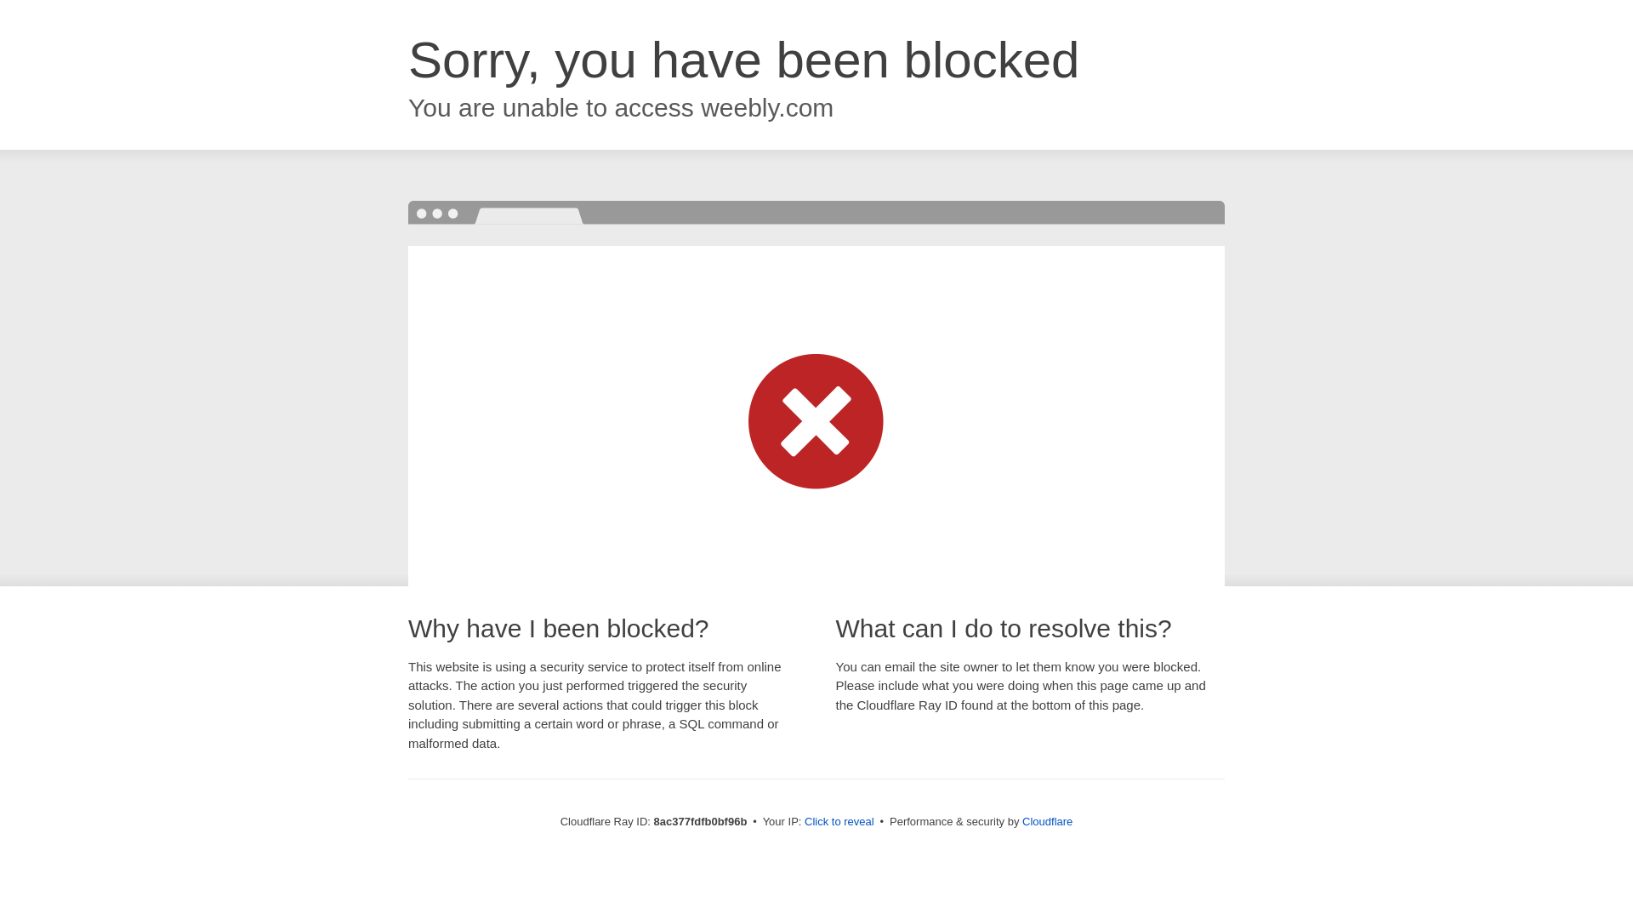 The height and width of the screenshot is (919, 1633). Describe the element at coordinates (1047, 821) in the screenshot. I see `Cloudflare` at that location.